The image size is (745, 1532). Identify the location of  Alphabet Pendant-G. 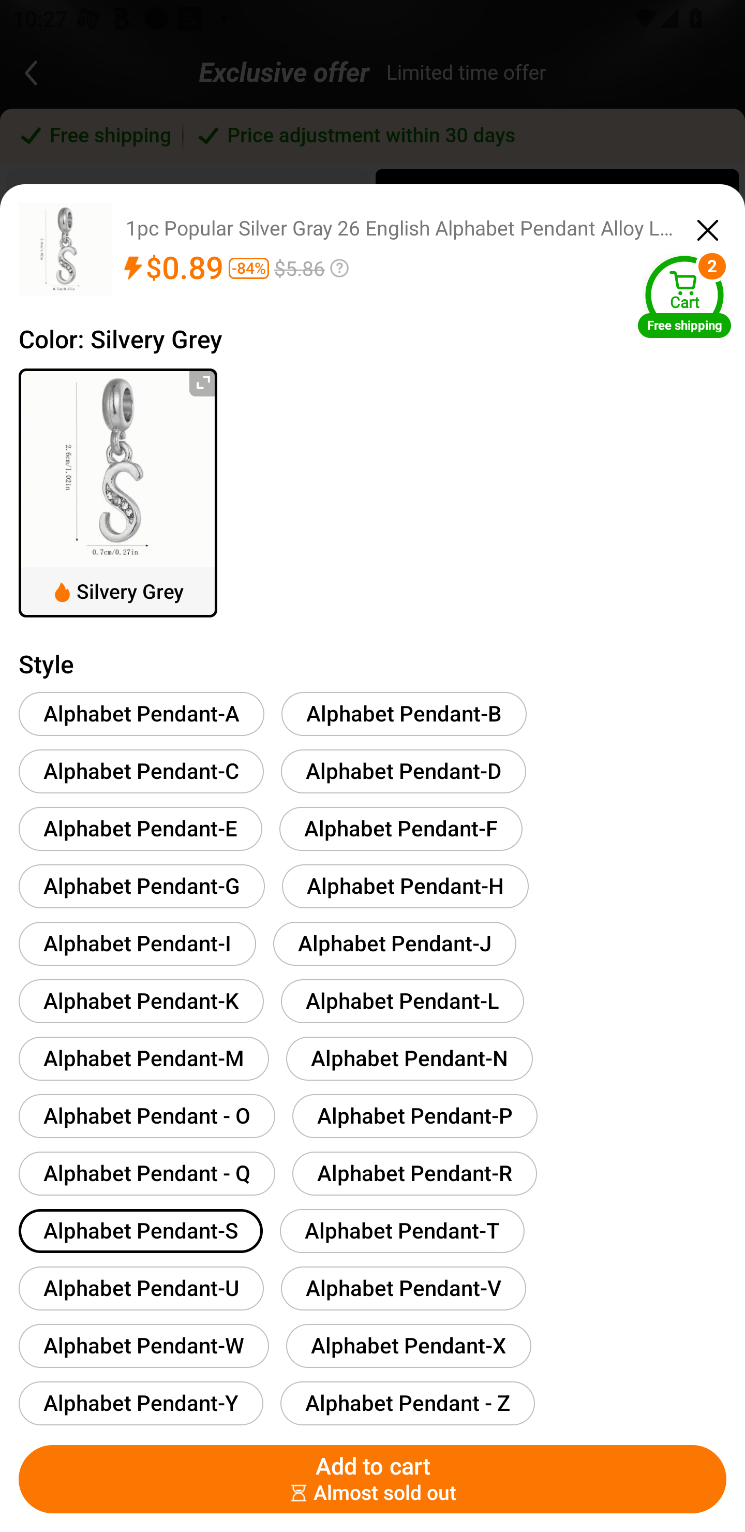
(142, 886).